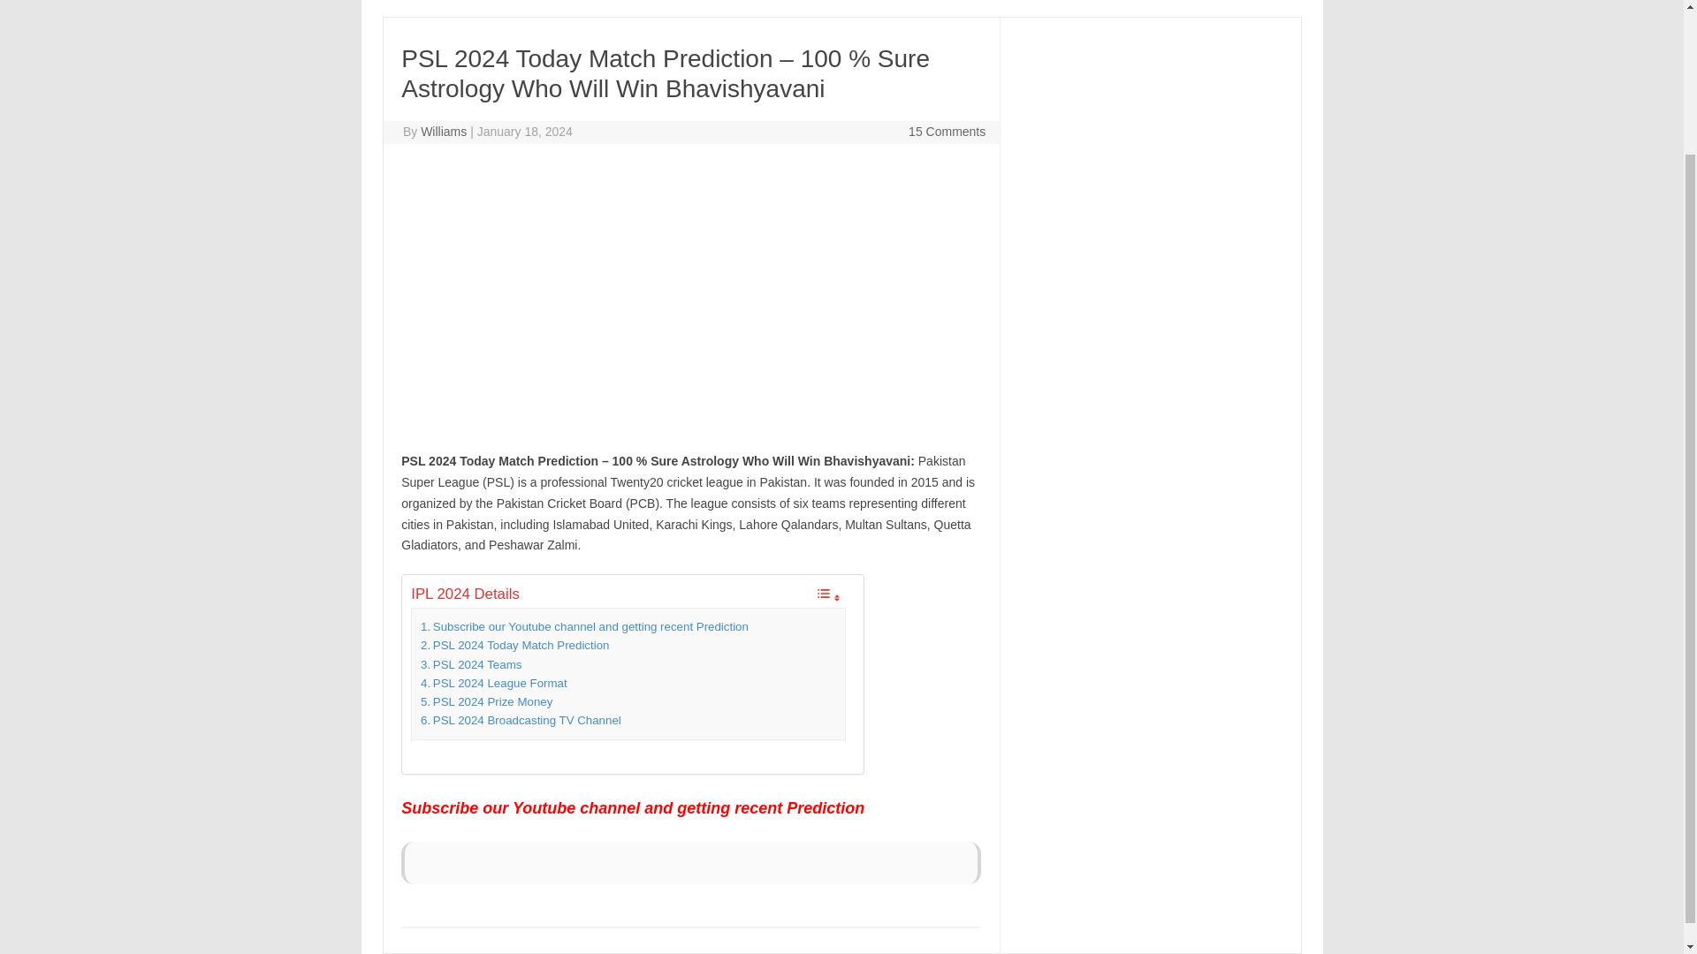 The height and width of the screenshot is (954, 1697). What do you see at coordinates (586, 626) in the screenshot?
I see `Subscribe our Youtube channel and getting recent Prediction ` at bounding box center [586, 626].